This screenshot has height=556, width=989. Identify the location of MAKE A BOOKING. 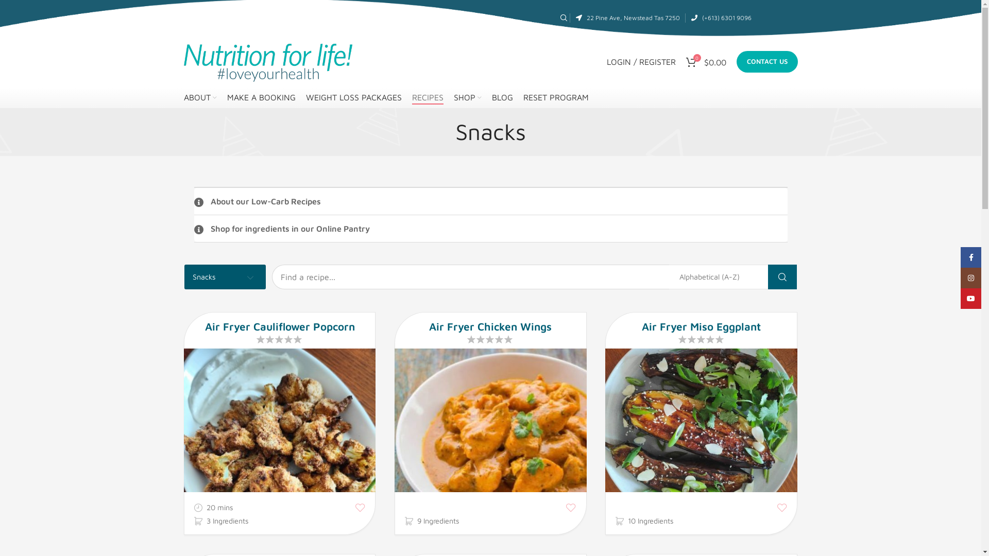
(261, 98).